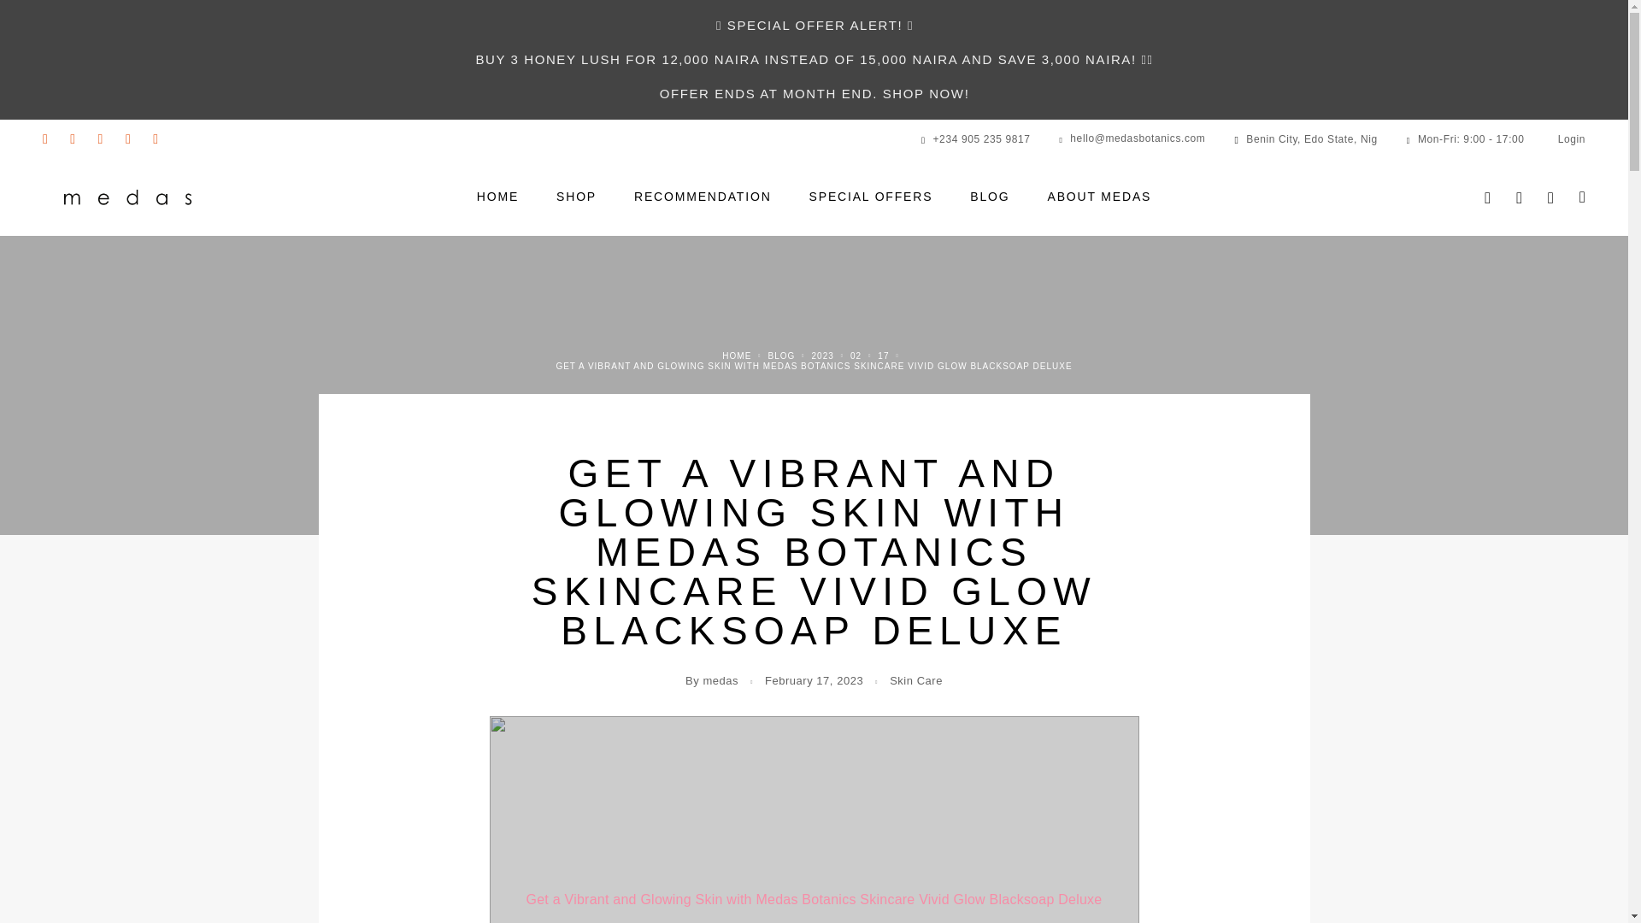  I want to click on Blog, so click(781, 356).